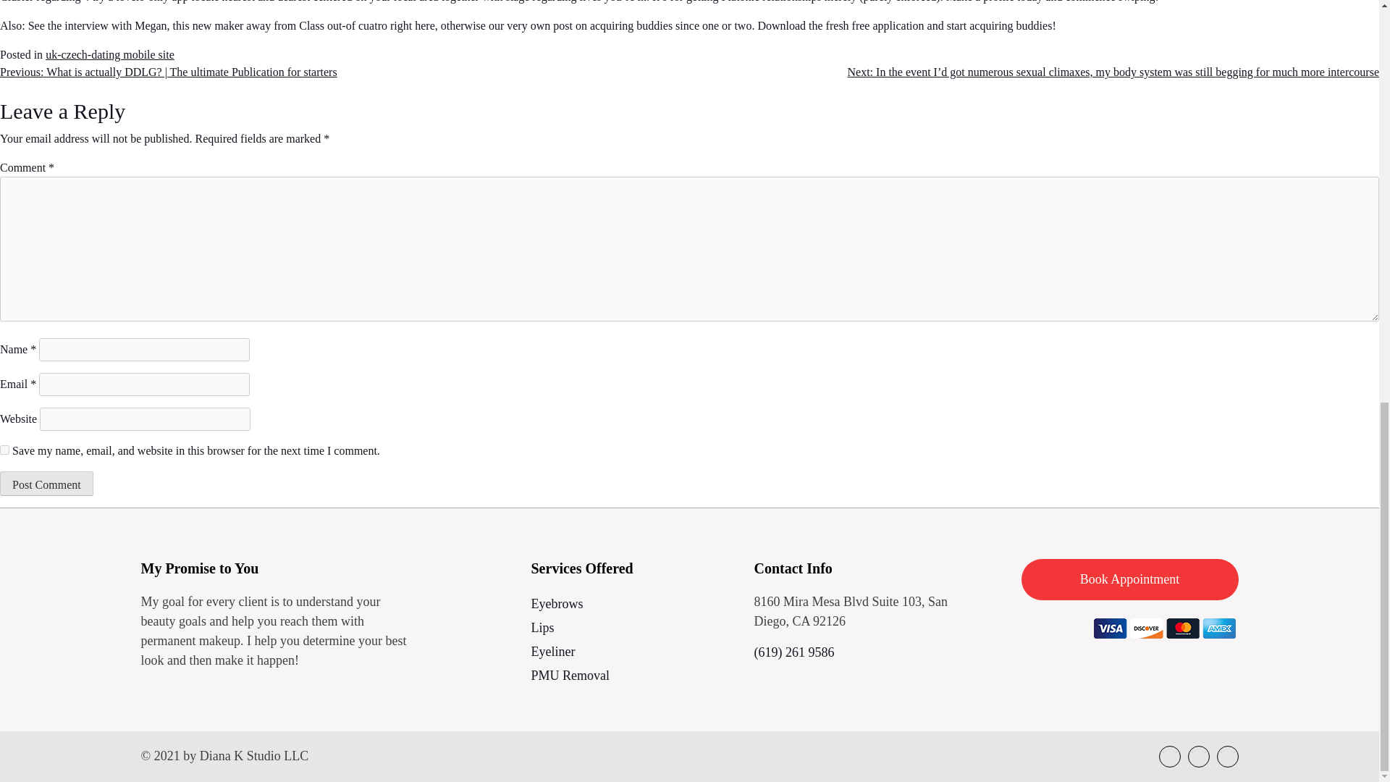 Image resolution: width=1390 pixels, height=782 pixels. I want to click on yes, so click(4, 449).